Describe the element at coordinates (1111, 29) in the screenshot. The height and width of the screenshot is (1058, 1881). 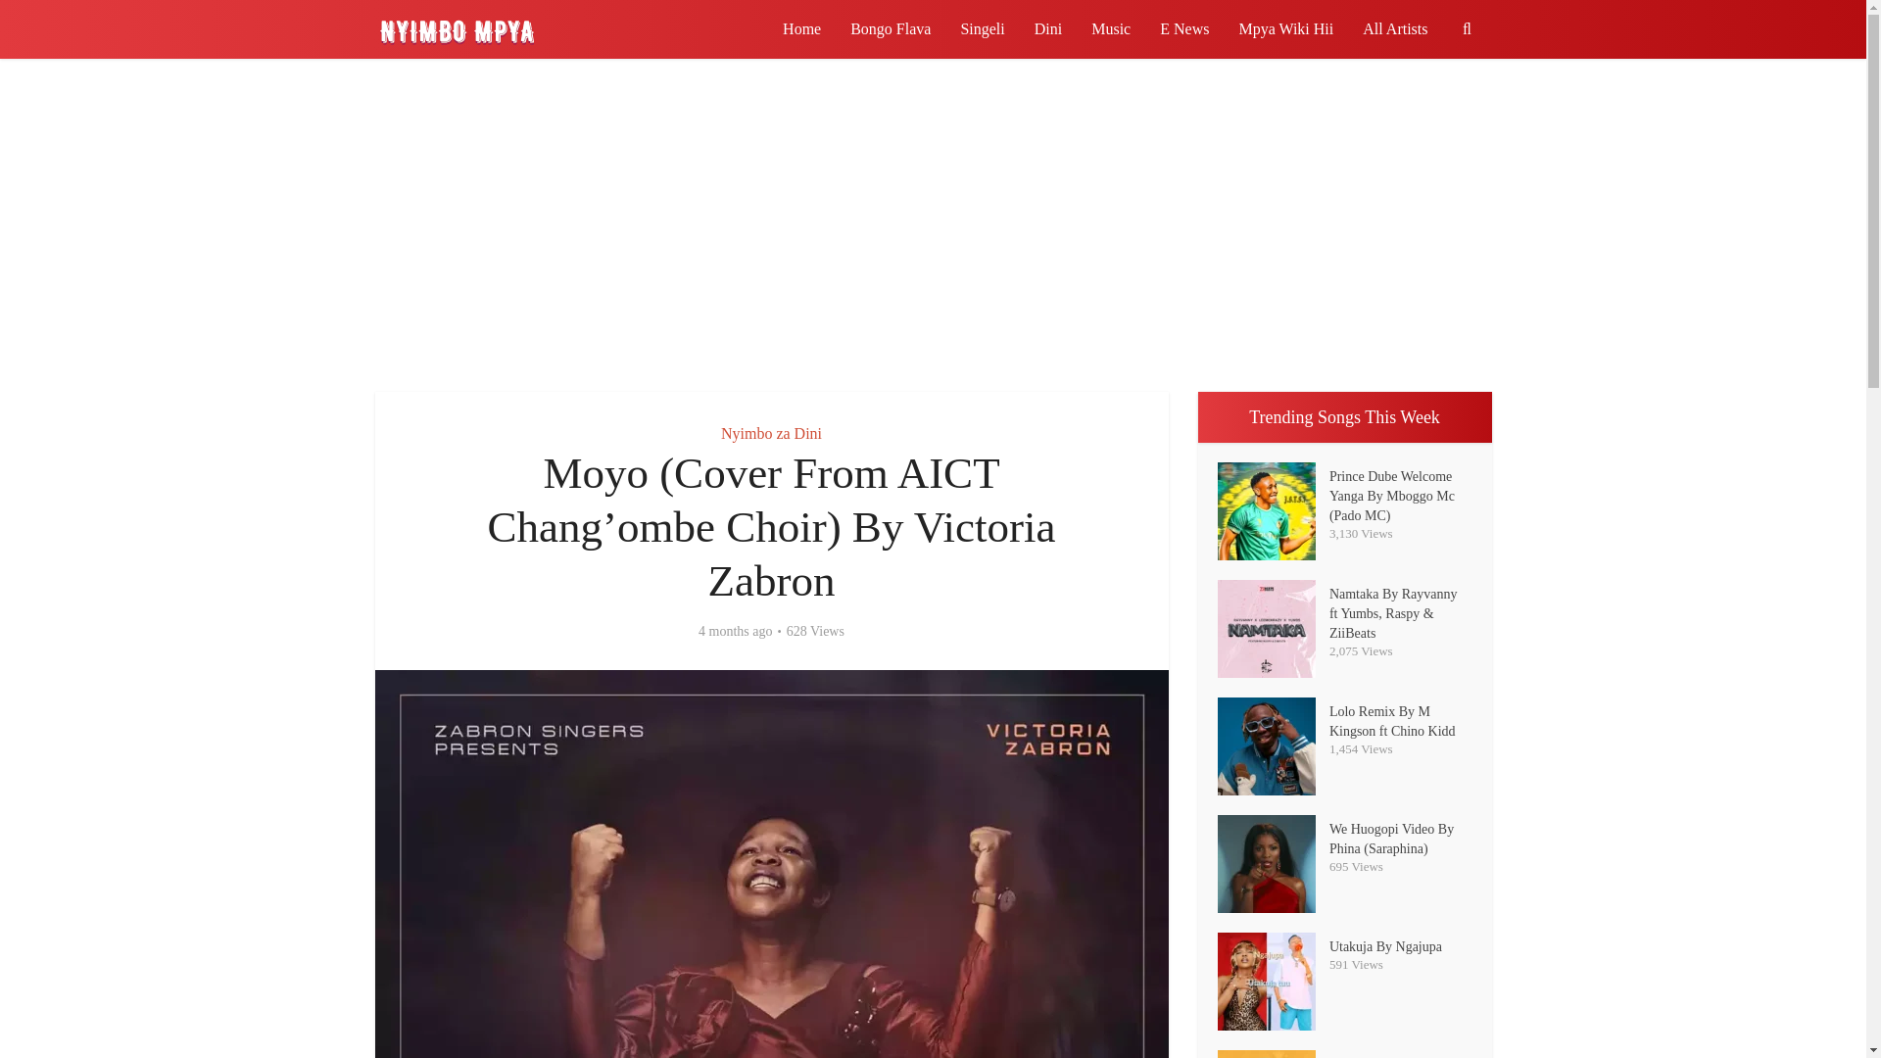
I see `Music` at that location.